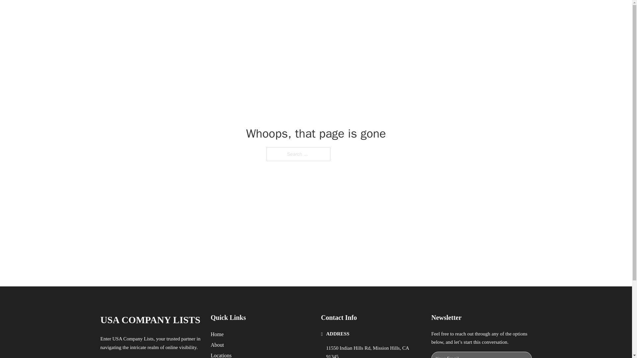 The height and width of the screenshot is (358, 637). What do you see at coordinates (217, 334) in the screenshot?
I see `Home` at bounding box center [217, 334].